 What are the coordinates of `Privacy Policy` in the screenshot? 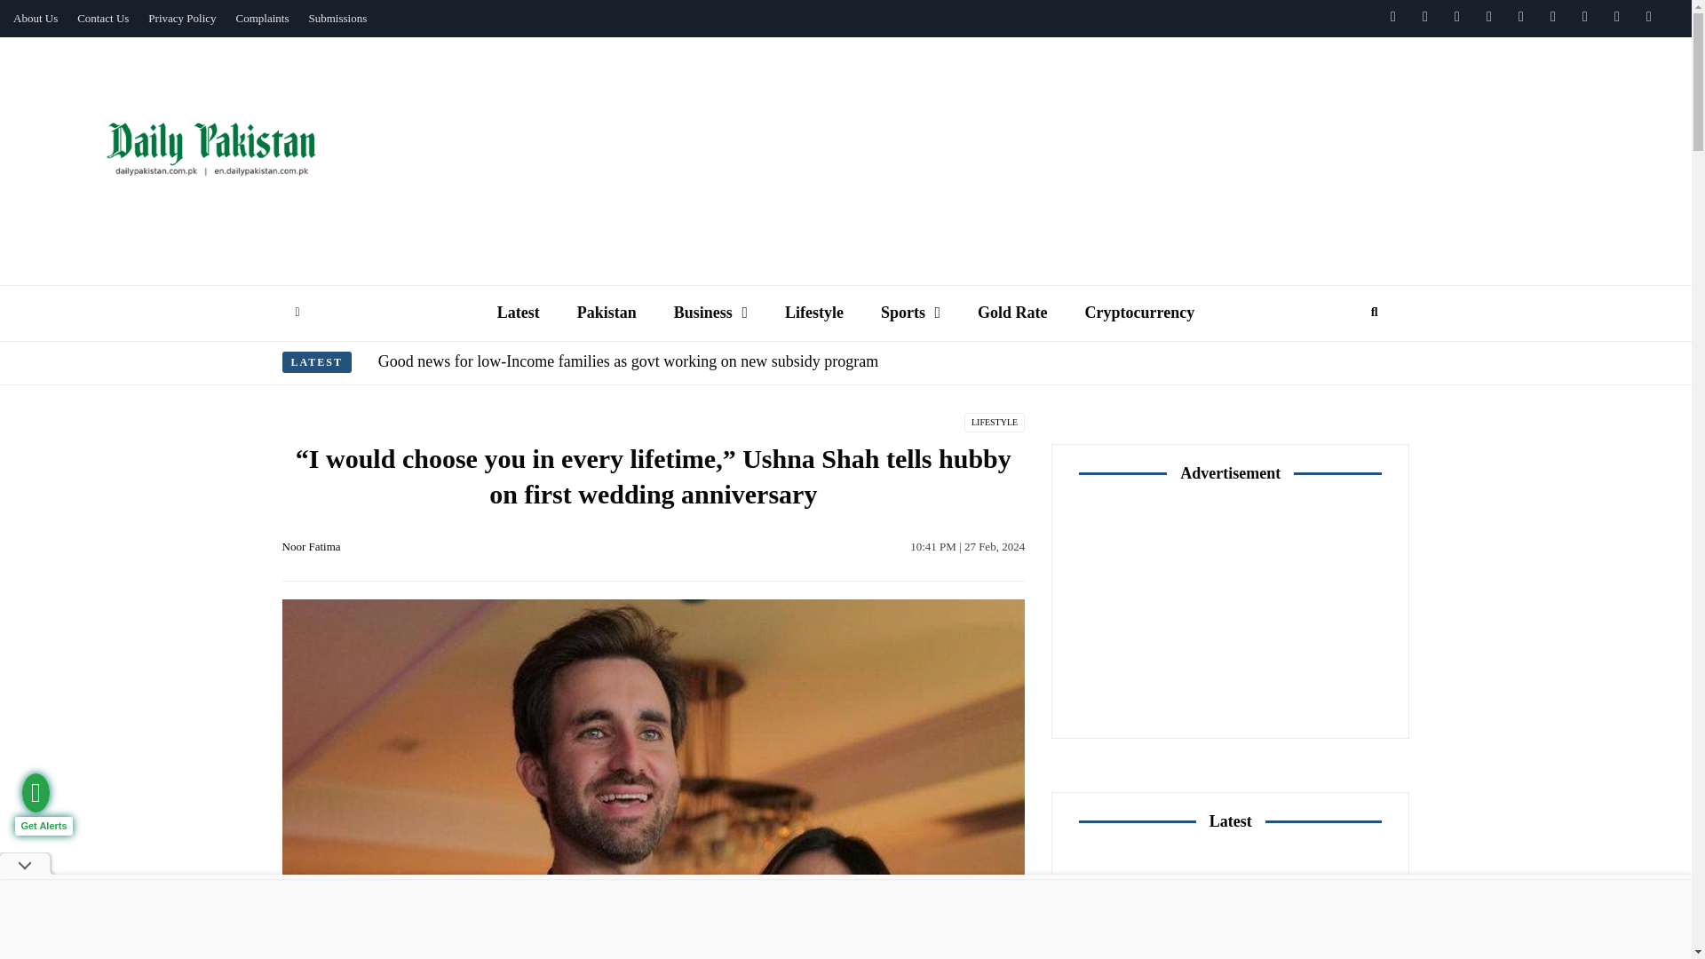 It's located at (182, 19).